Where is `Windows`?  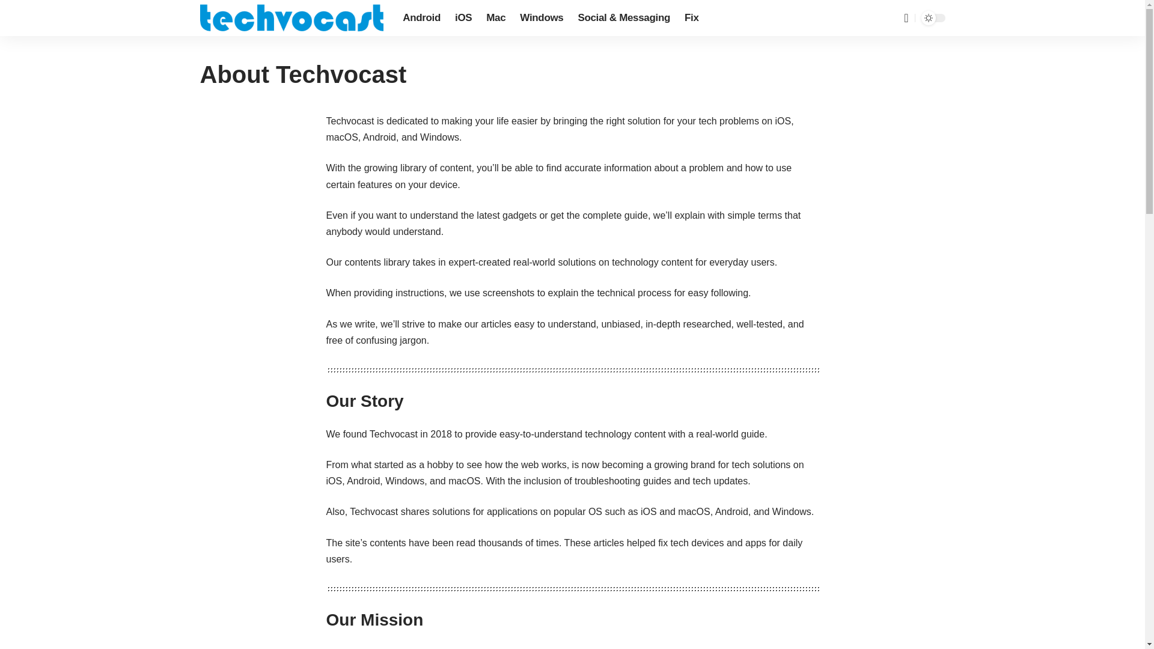 Windows is located at coordinates (541, 18).